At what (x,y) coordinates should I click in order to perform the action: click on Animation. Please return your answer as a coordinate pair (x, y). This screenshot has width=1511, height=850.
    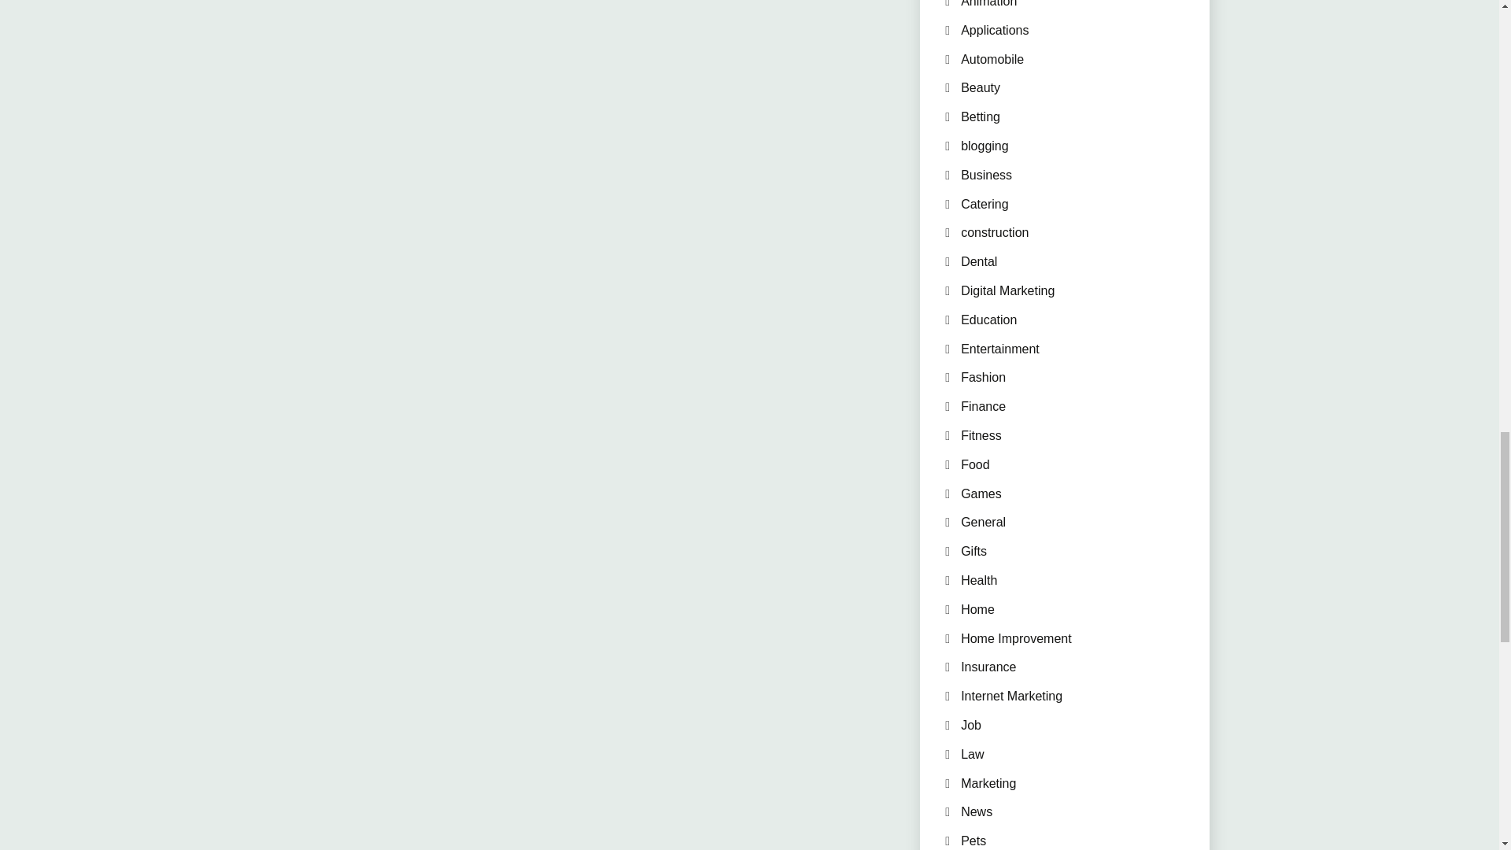
    Looking at the image, I should click on (988, 3).